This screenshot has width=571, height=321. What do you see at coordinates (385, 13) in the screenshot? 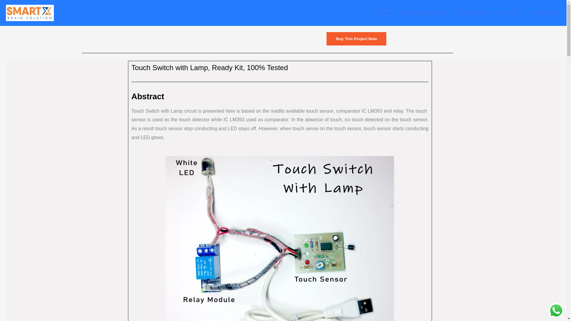
I see `Home` at bounding box center [385, 13].